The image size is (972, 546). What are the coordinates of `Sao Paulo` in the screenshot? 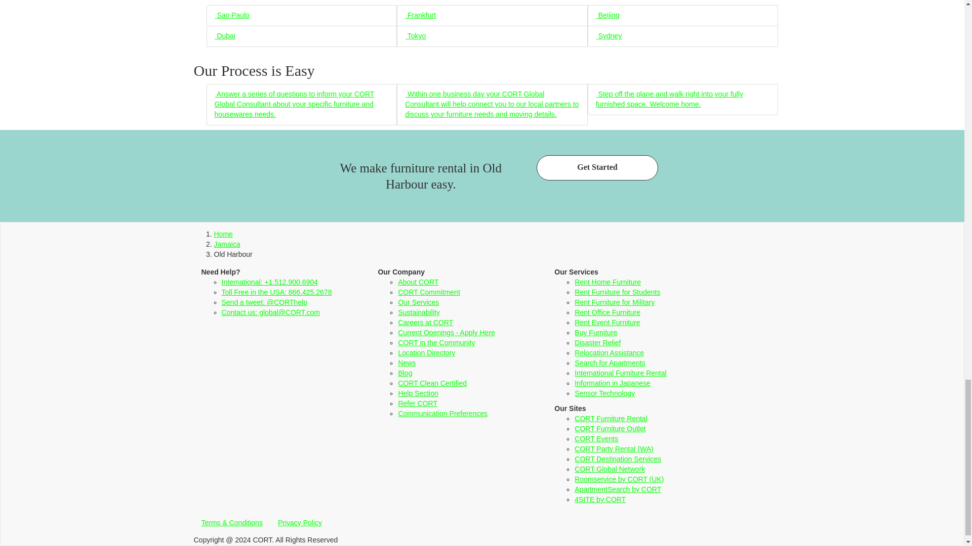 It's located at (232, 15).